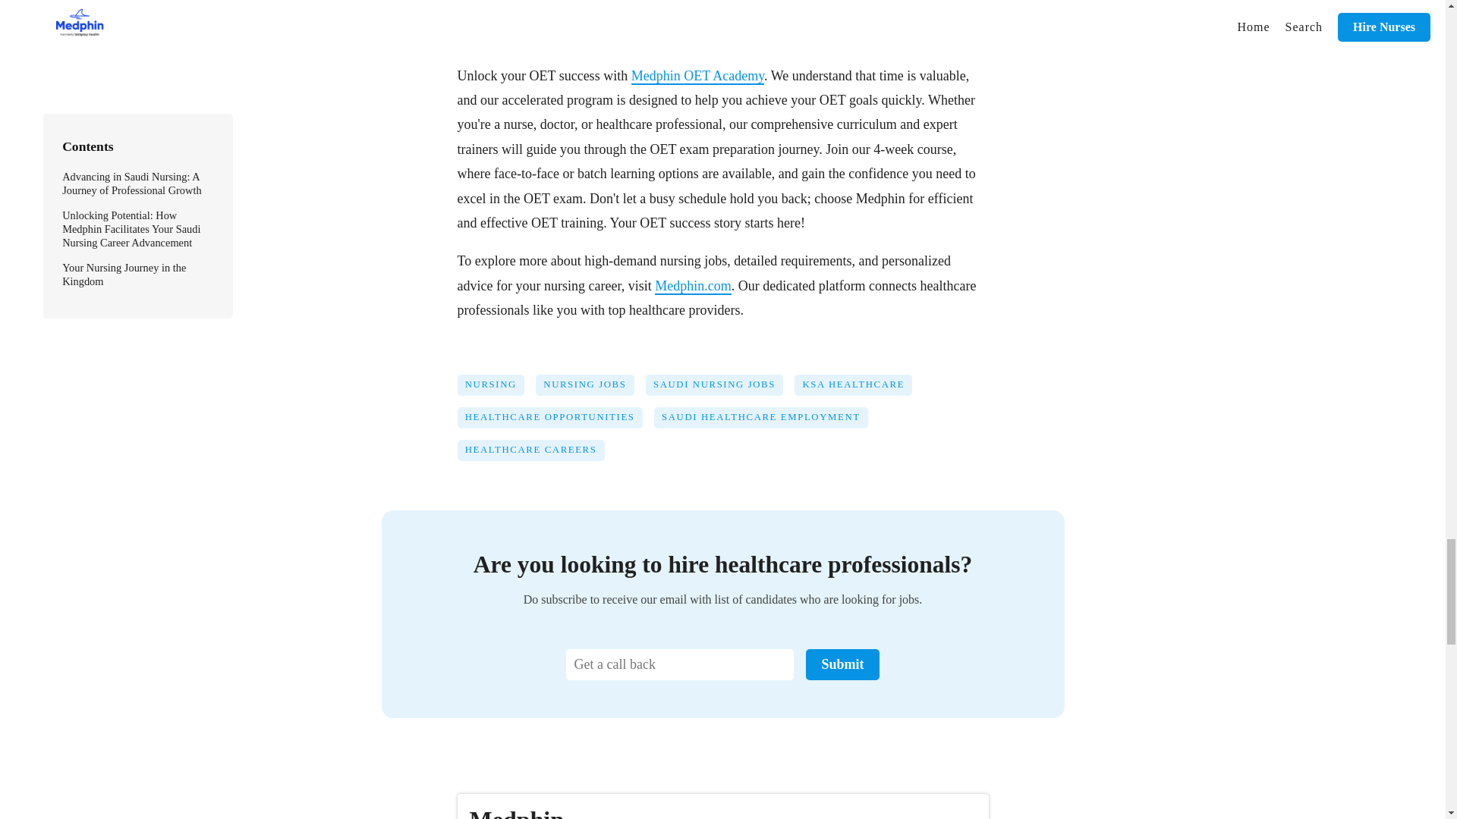 This screenshot has height=819, width=1457. I want to click on KSA HEALTHCARE, so click(859, 390).